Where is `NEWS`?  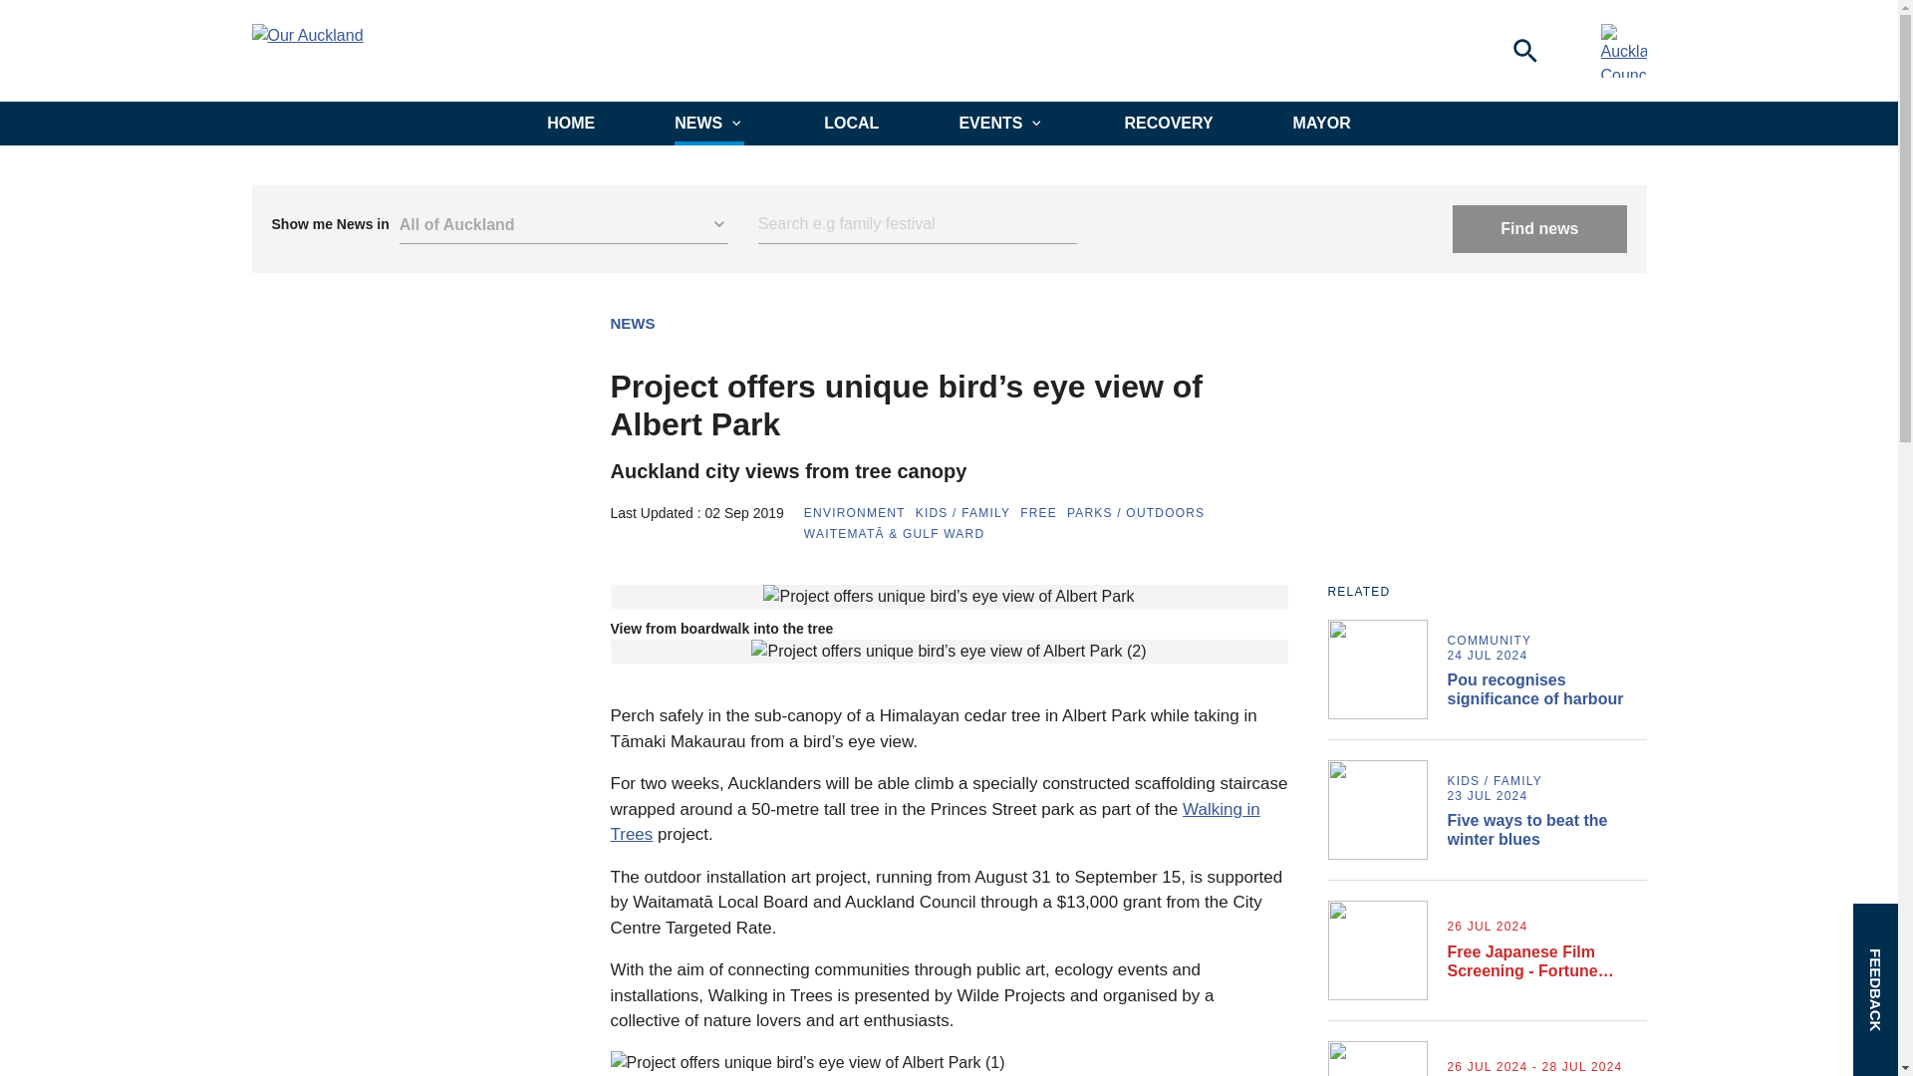 NEWS is located at coordinates (632, 323).